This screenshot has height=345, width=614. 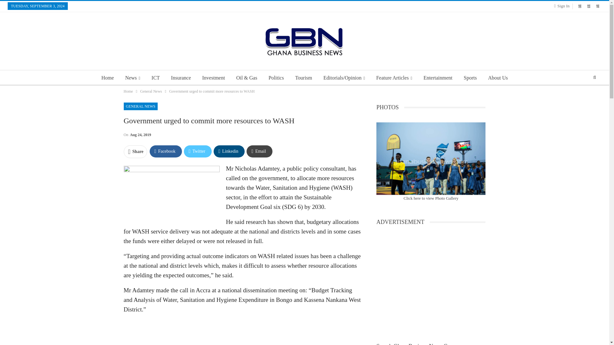 I want to click on Twitter, so click(x=198, y=151).